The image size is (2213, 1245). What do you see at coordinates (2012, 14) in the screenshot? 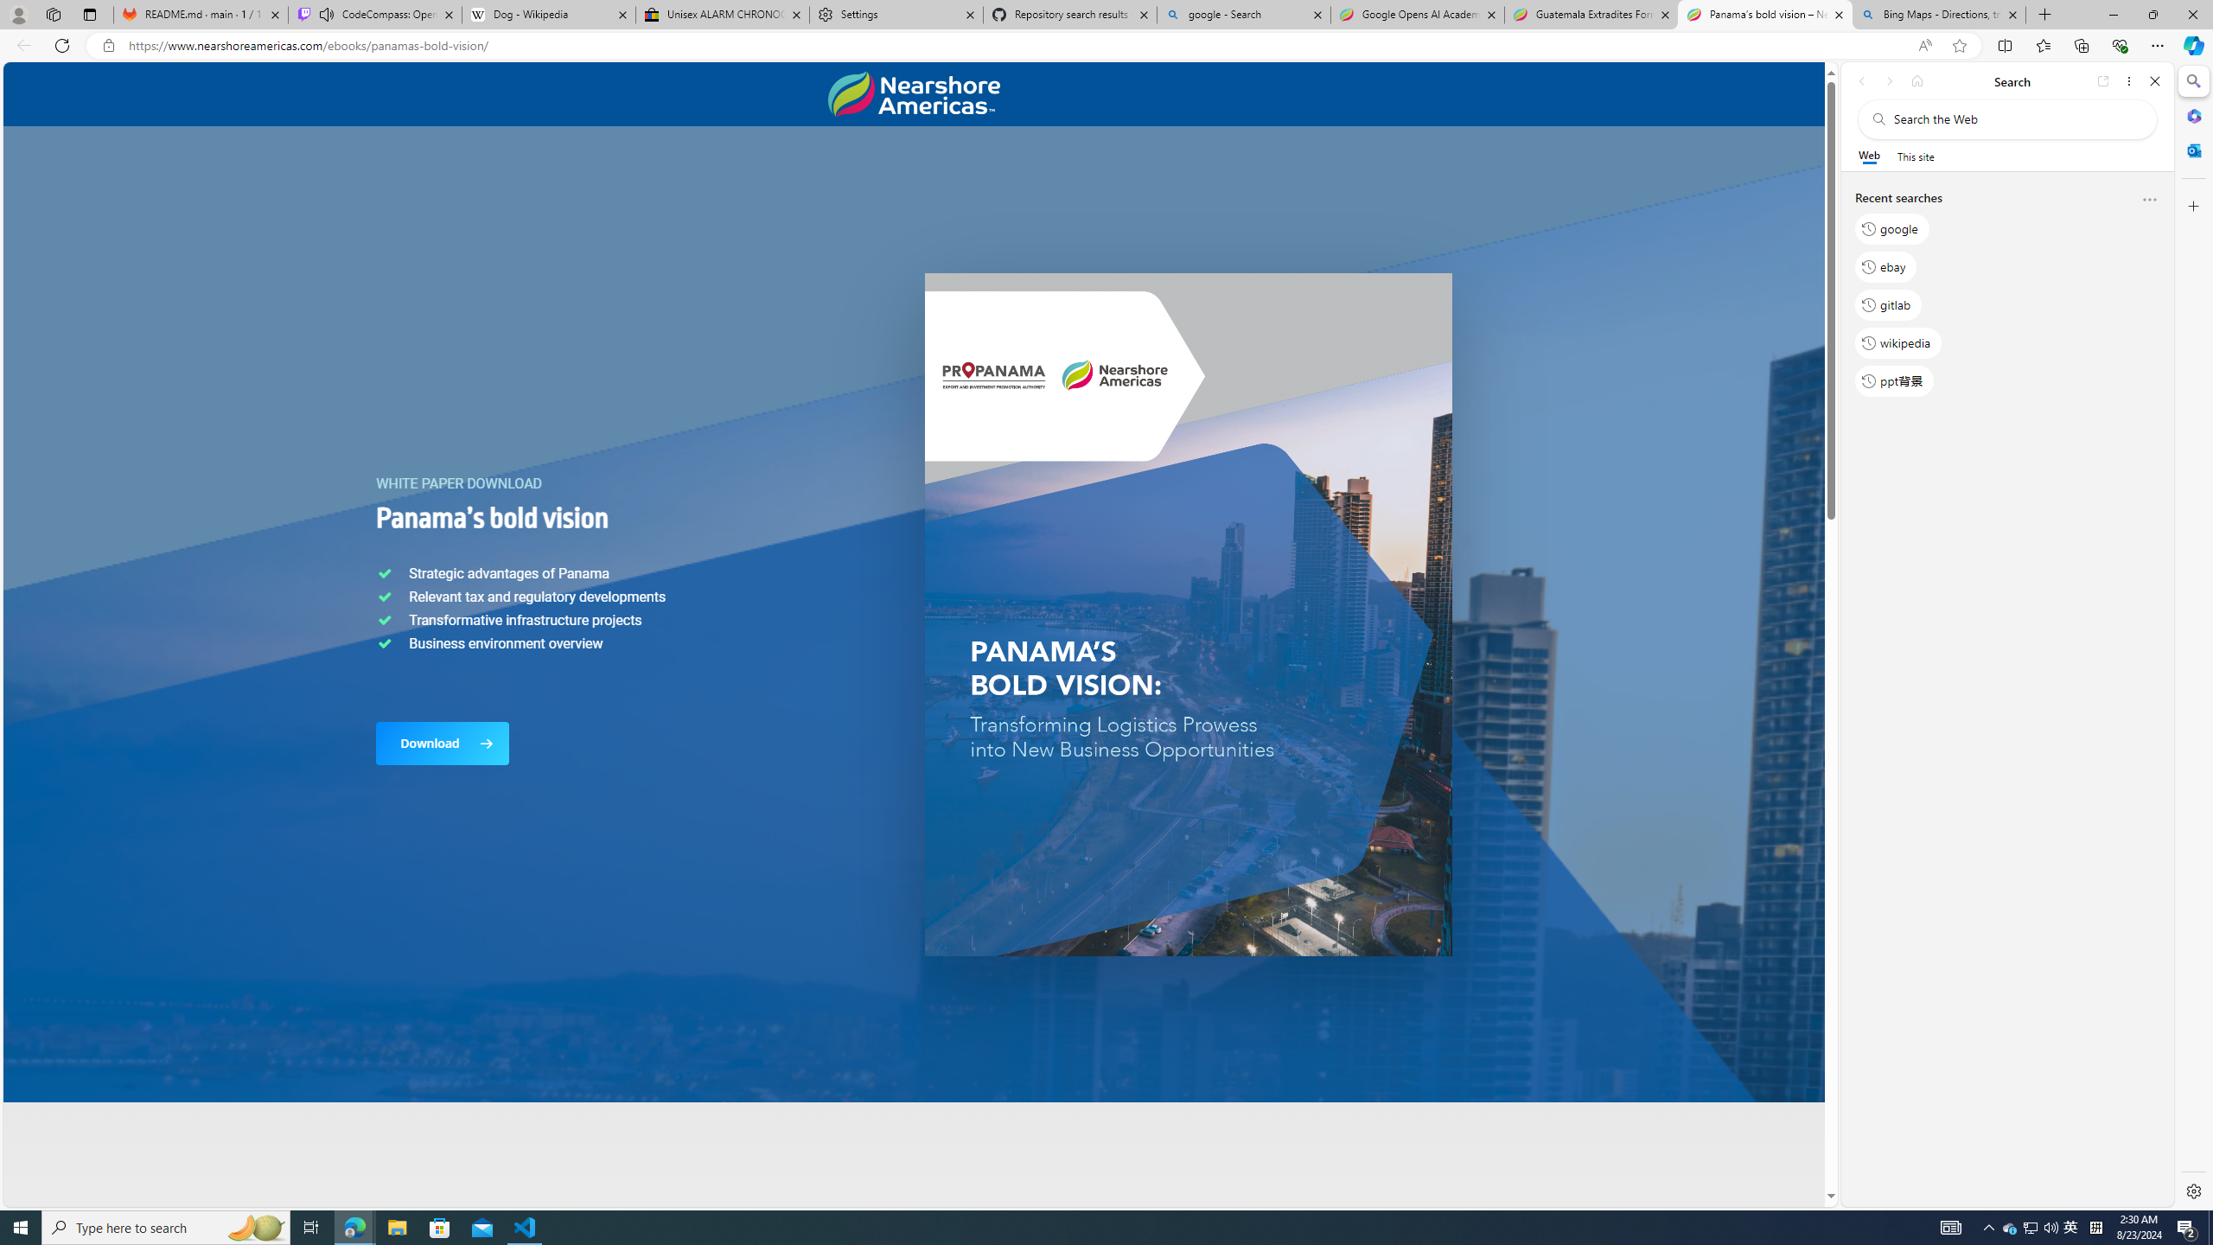
I see `Close tab` at bounding box center [2012, 14].